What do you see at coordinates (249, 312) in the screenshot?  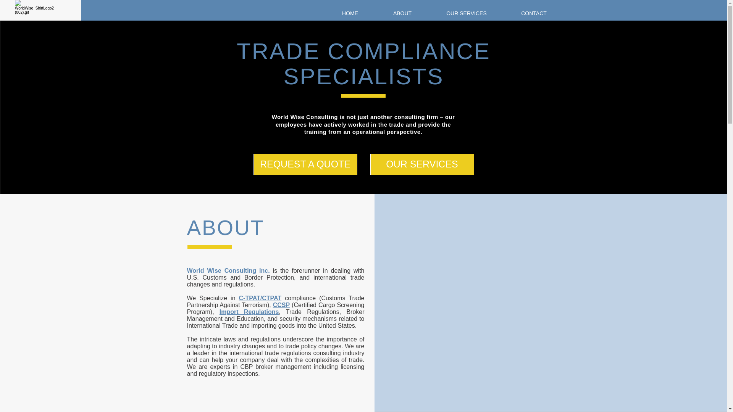 I see `Import Regulations` at bounding box center [249, 312].